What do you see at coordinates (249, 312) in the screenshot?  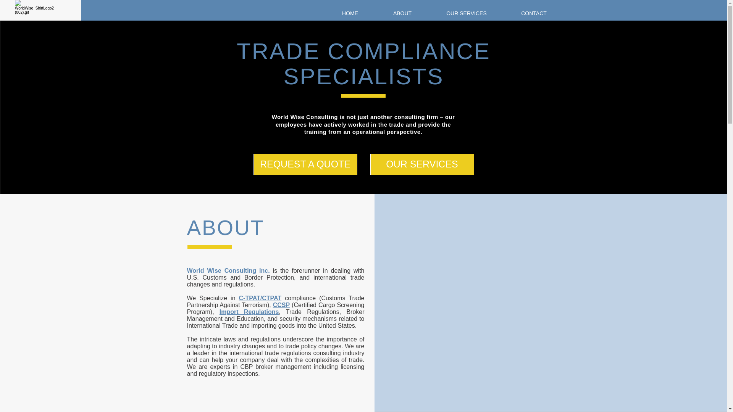 I see `Import Regulations` at bounding box center [249, 312].